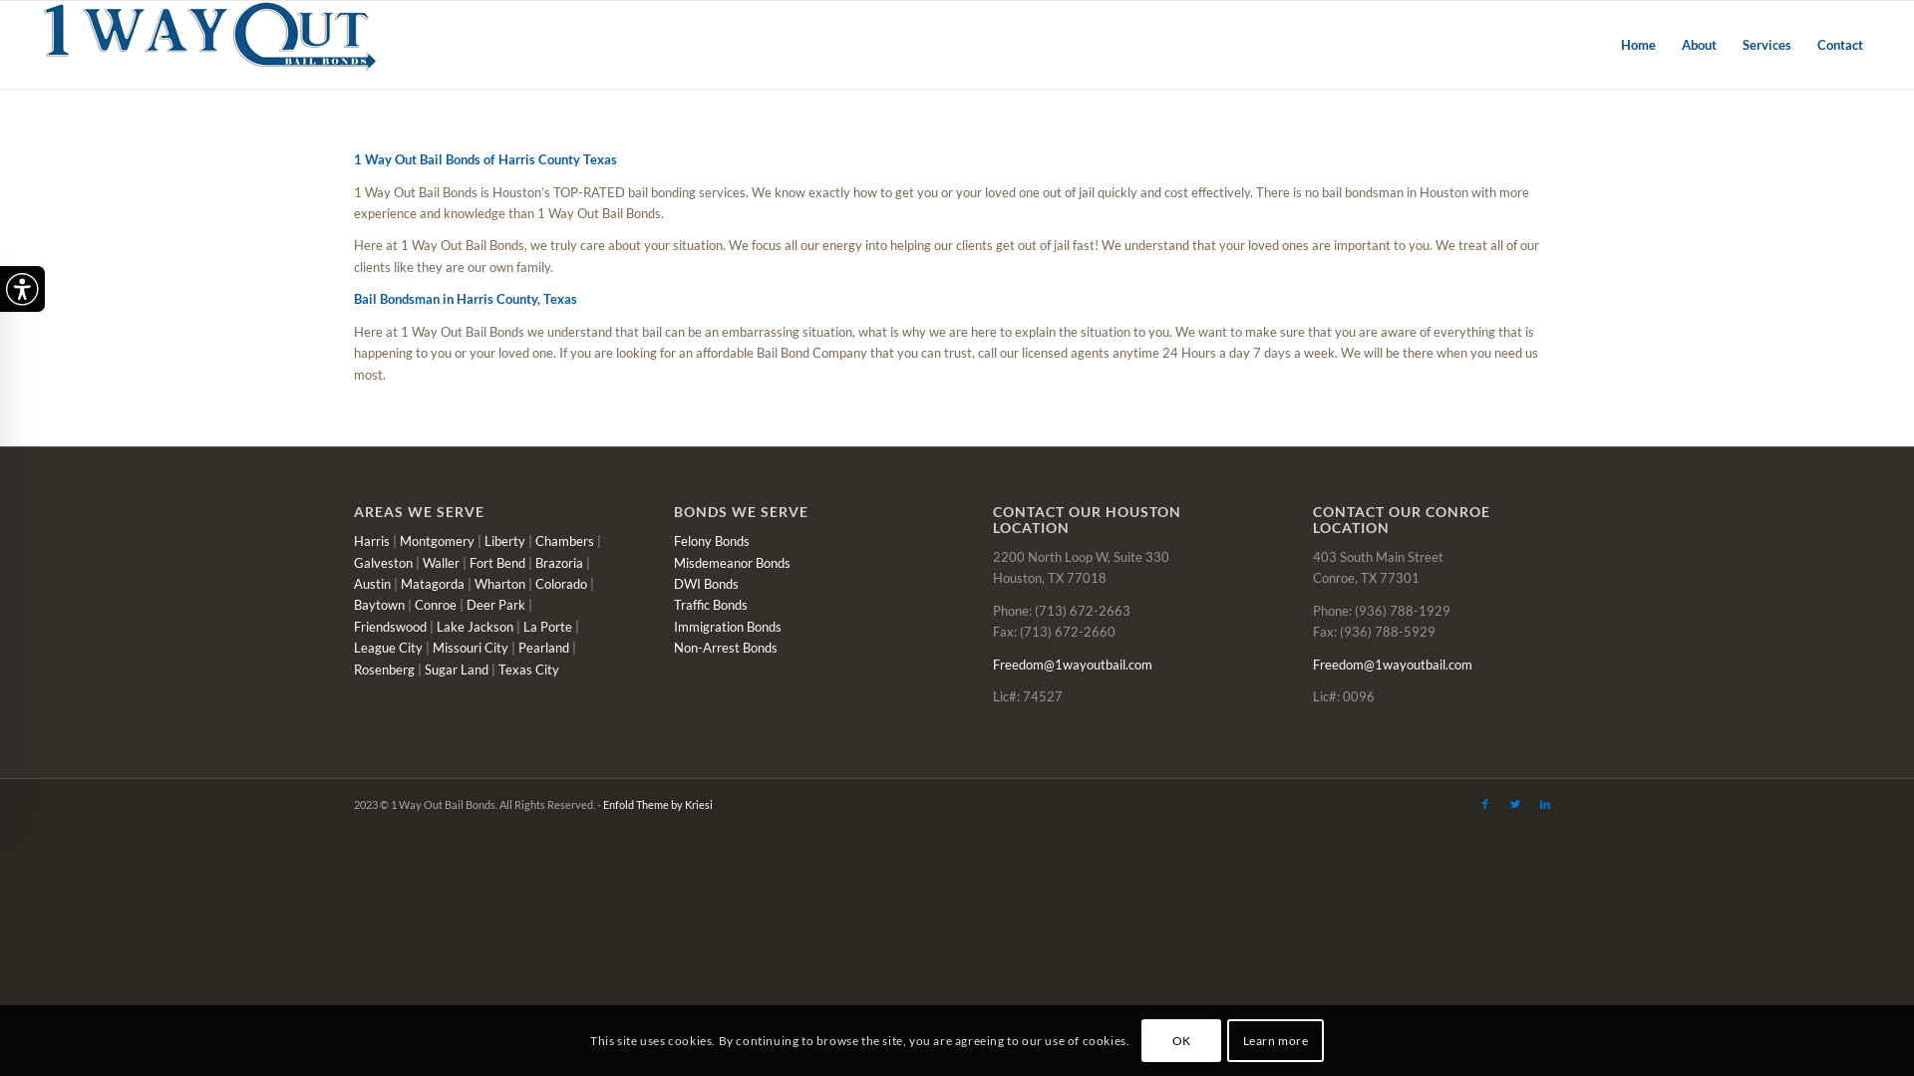  I want to click on Misdemeanor Bonds, so click(732, 563).